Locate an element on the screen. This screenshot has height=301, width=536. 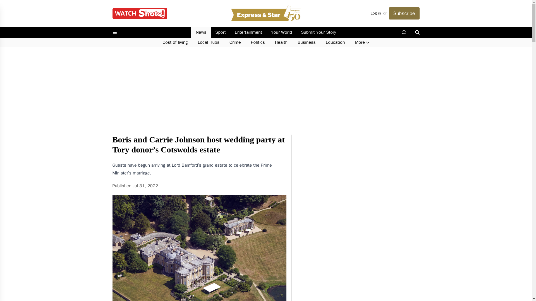
Cost of living is located at coordinates (175, 42).